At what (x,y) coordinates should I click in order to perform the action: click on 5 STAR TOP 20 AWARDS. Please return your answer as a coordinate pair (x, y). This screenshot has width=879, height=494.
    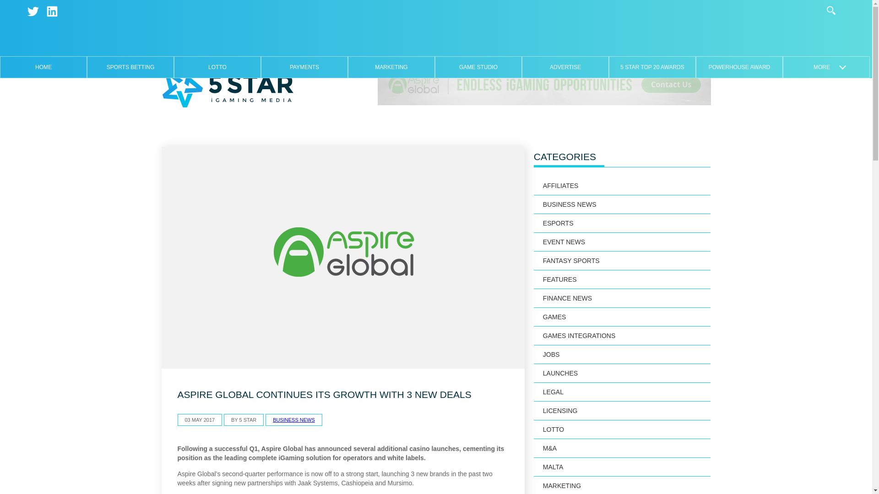
    Looking at the image, I should click on (652, 67).